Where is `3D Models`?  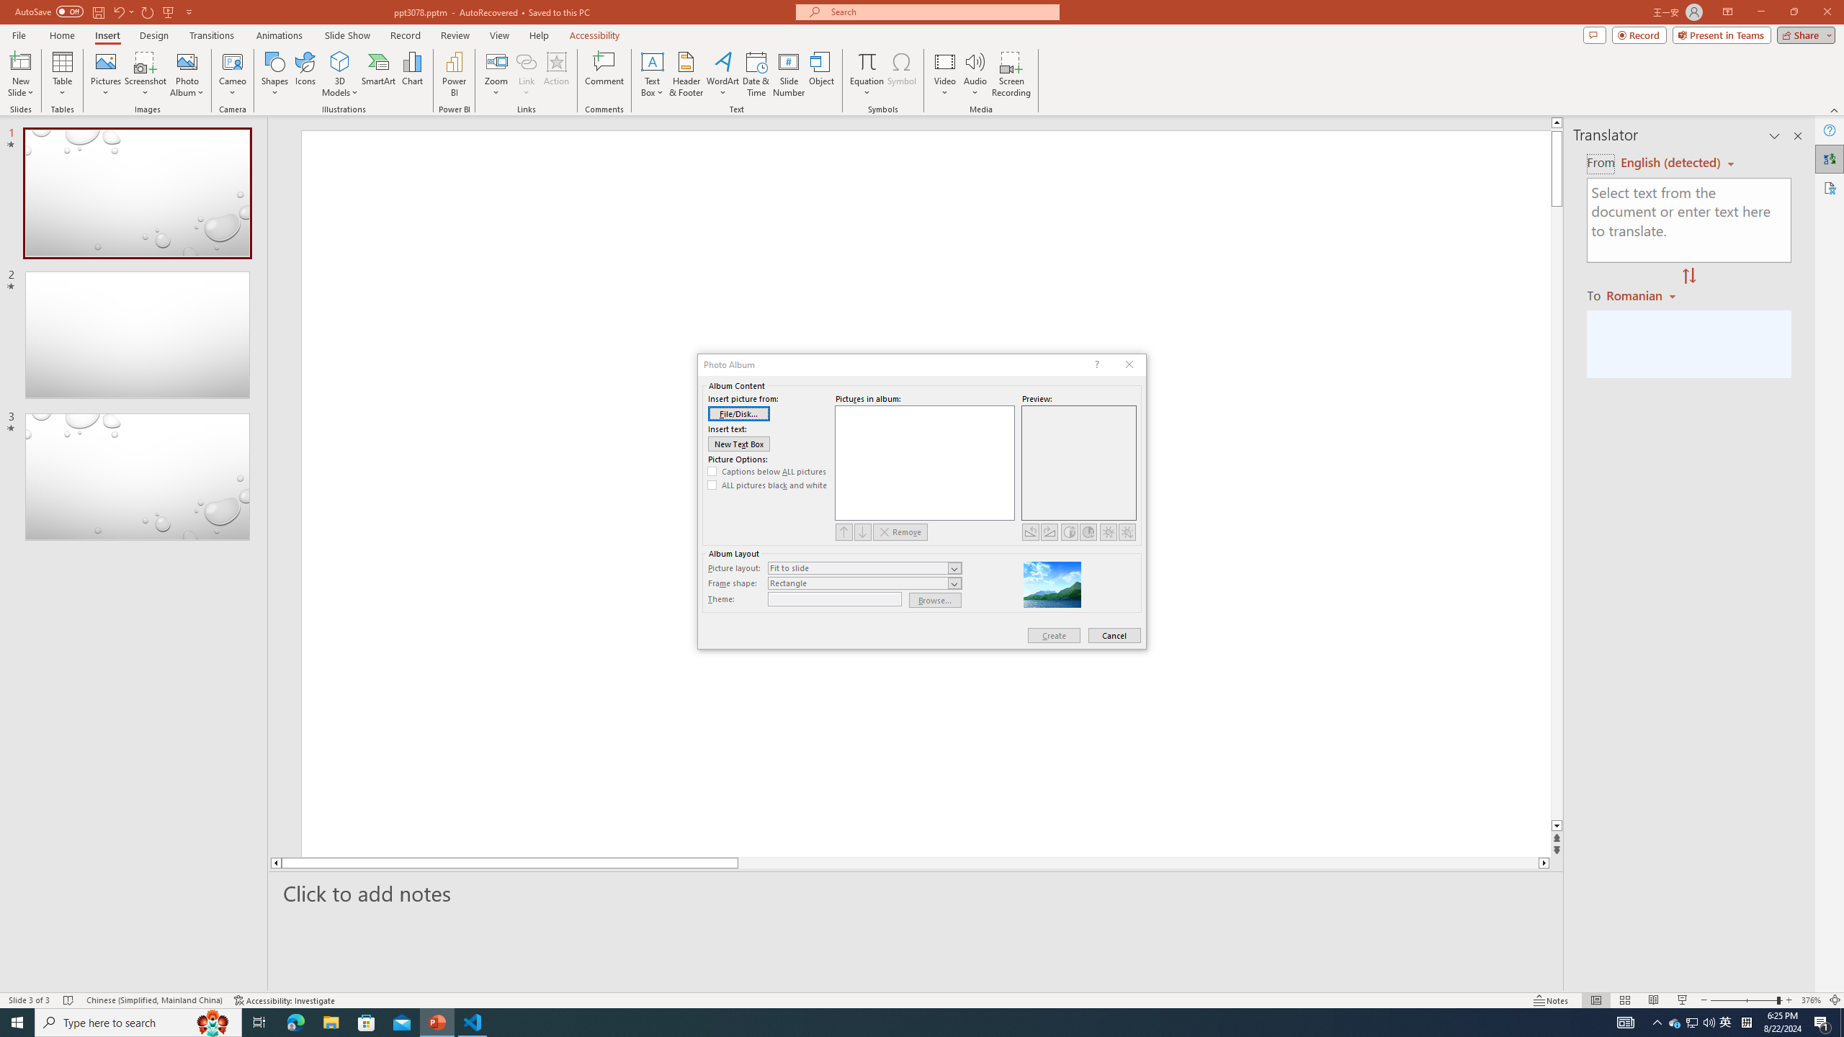 3D Models is located at coordinates (340, 61).